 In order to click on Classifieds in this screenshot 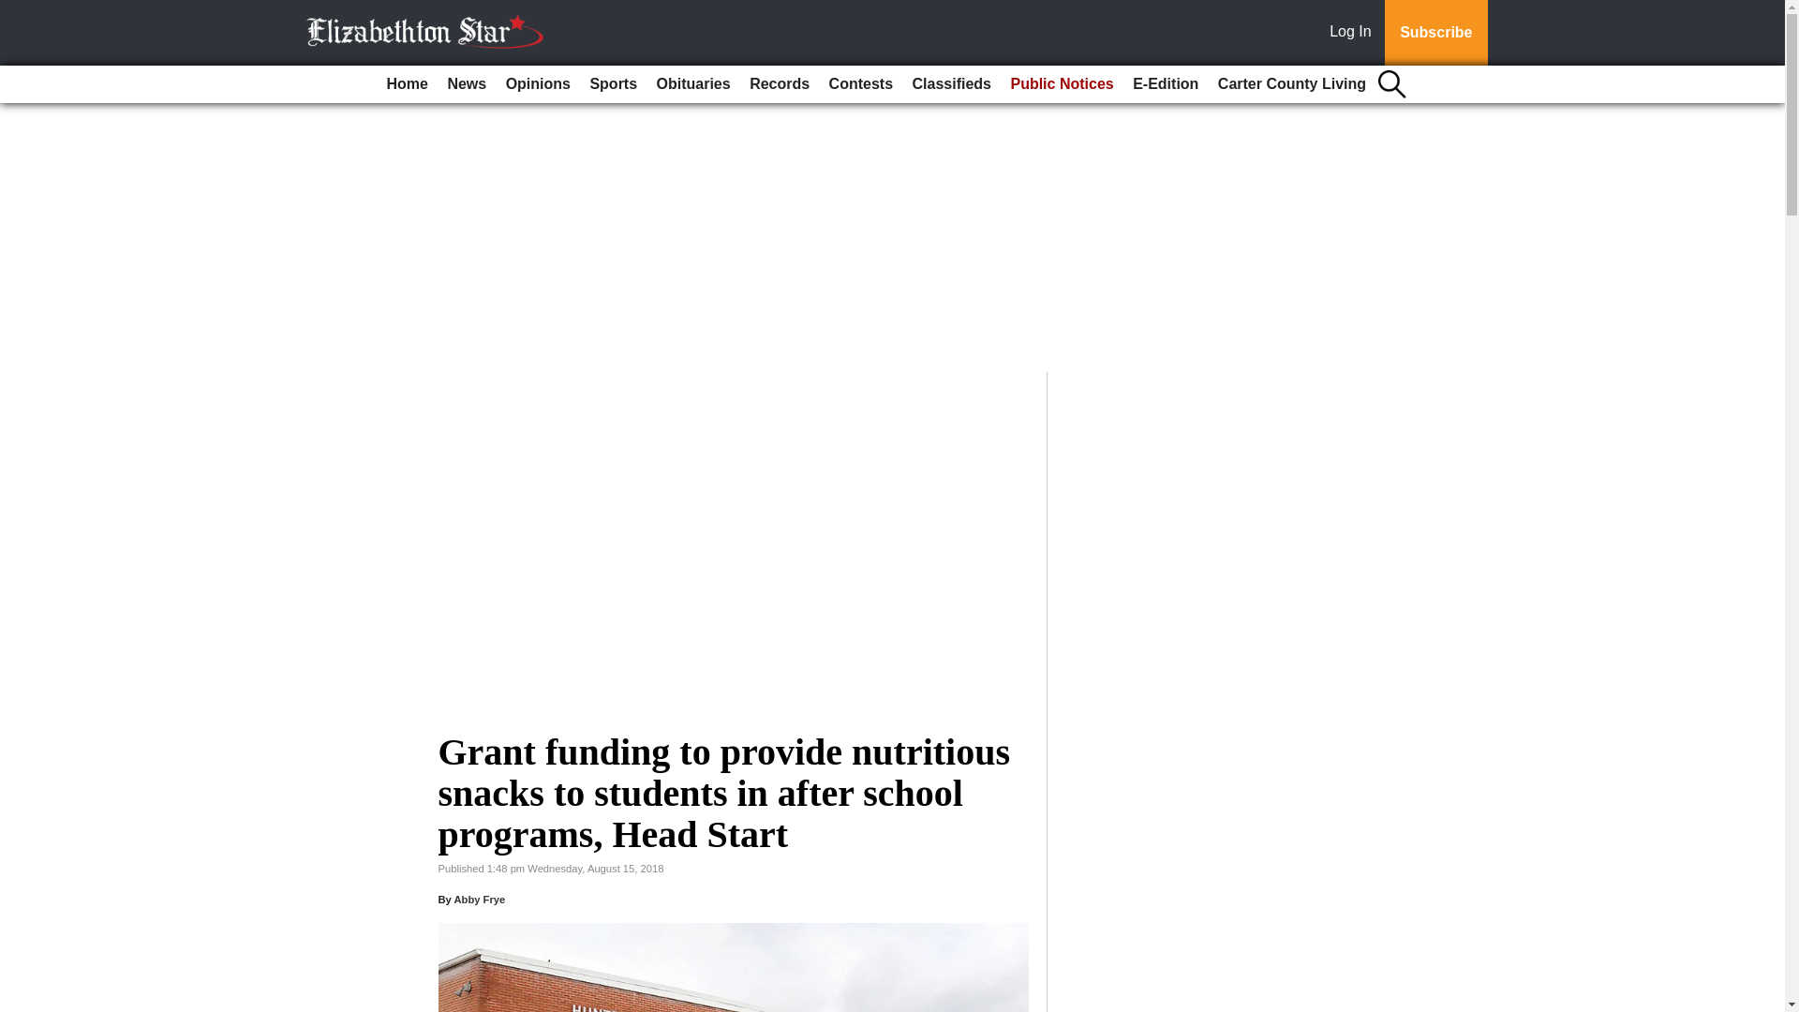, I will do `click(951, 84)`.